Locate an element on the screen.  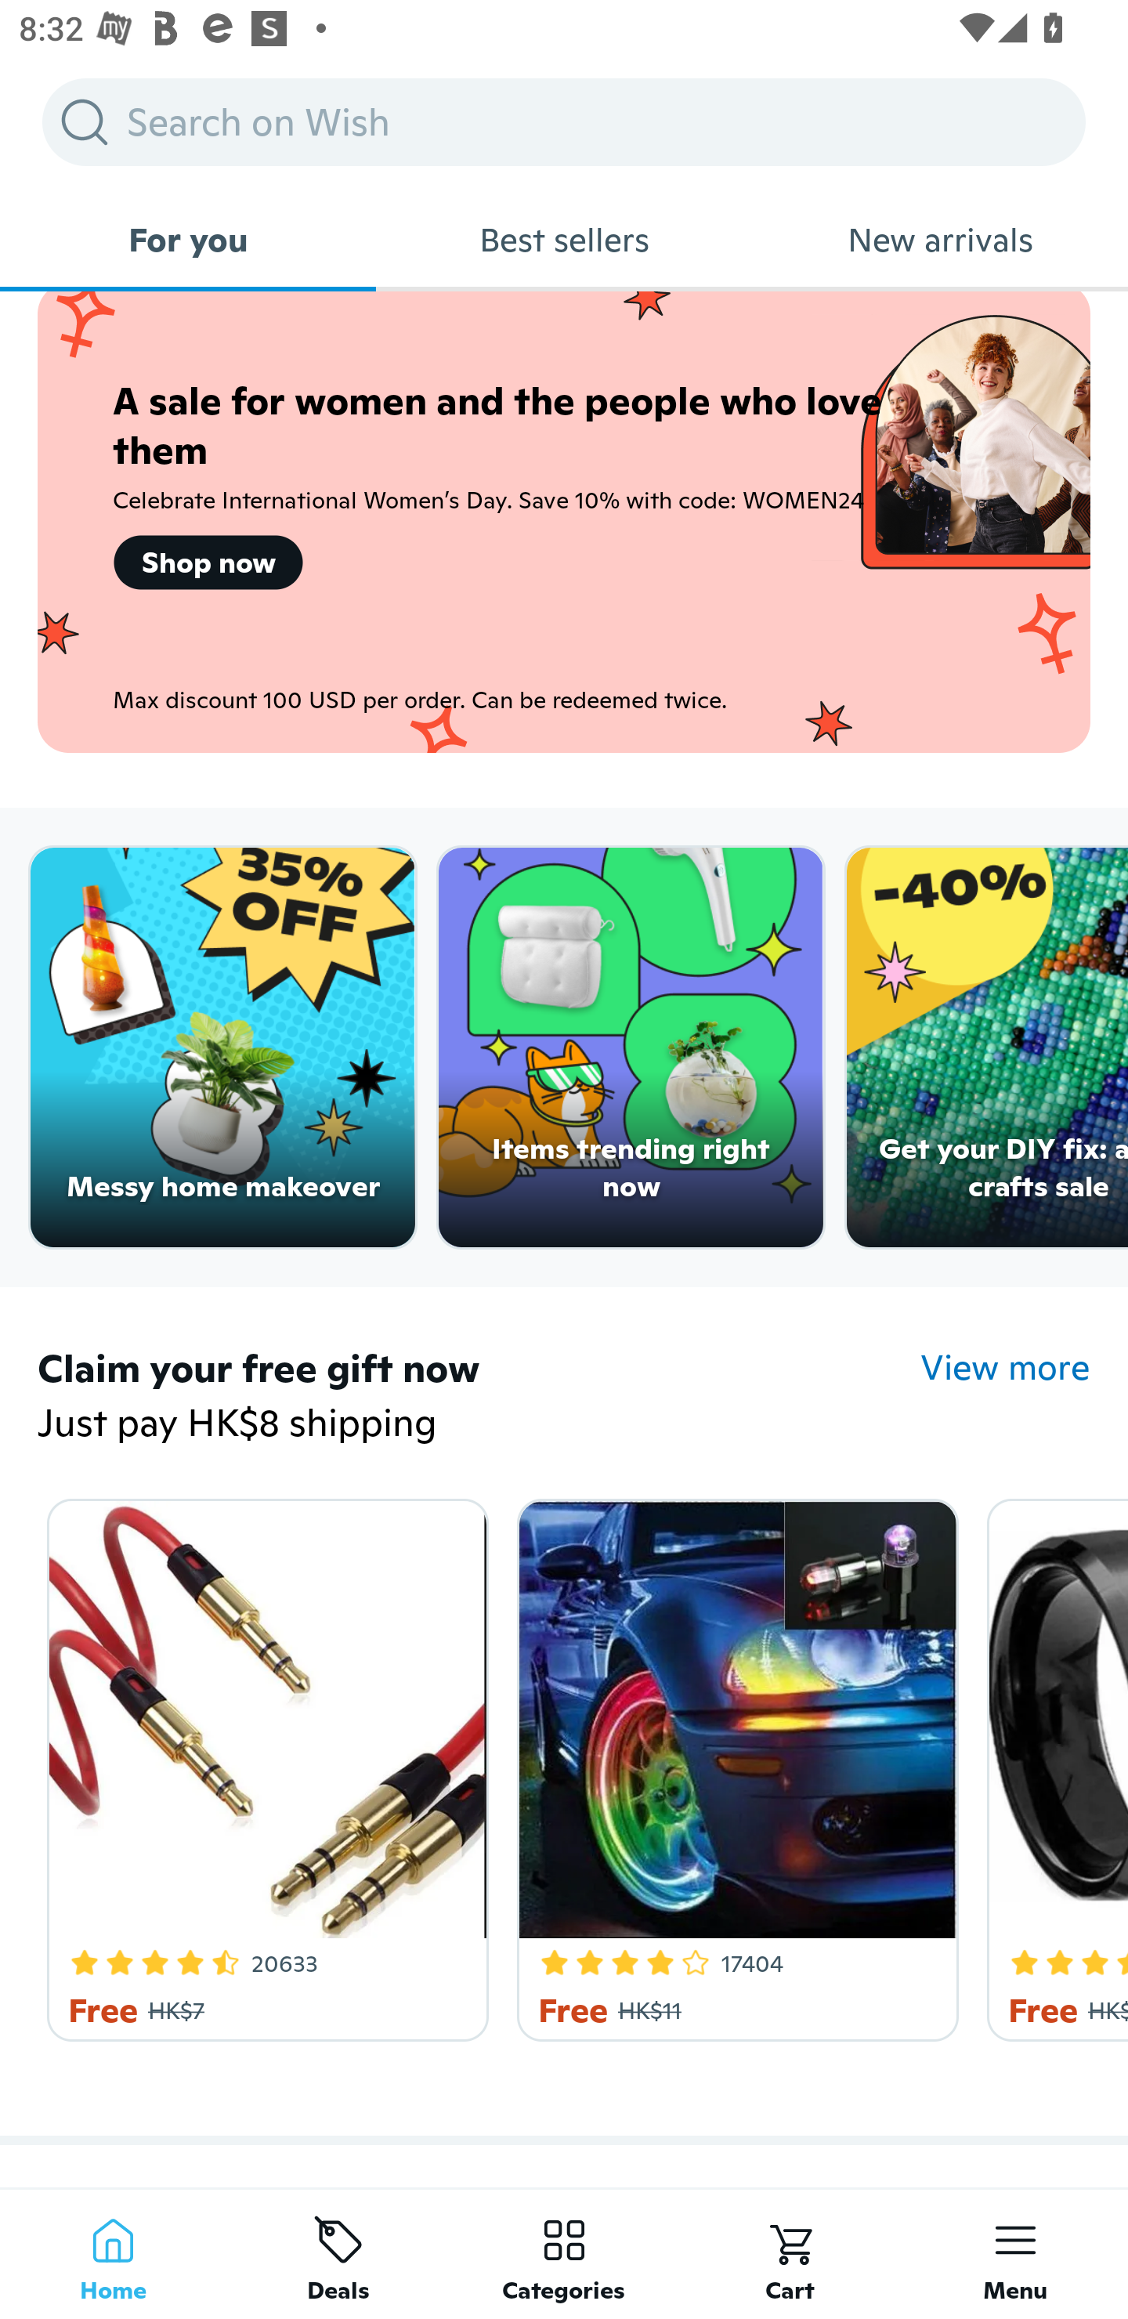
Claim your free gift now
Just pay HK$8 shipping is located at coordinates (479, 1396).